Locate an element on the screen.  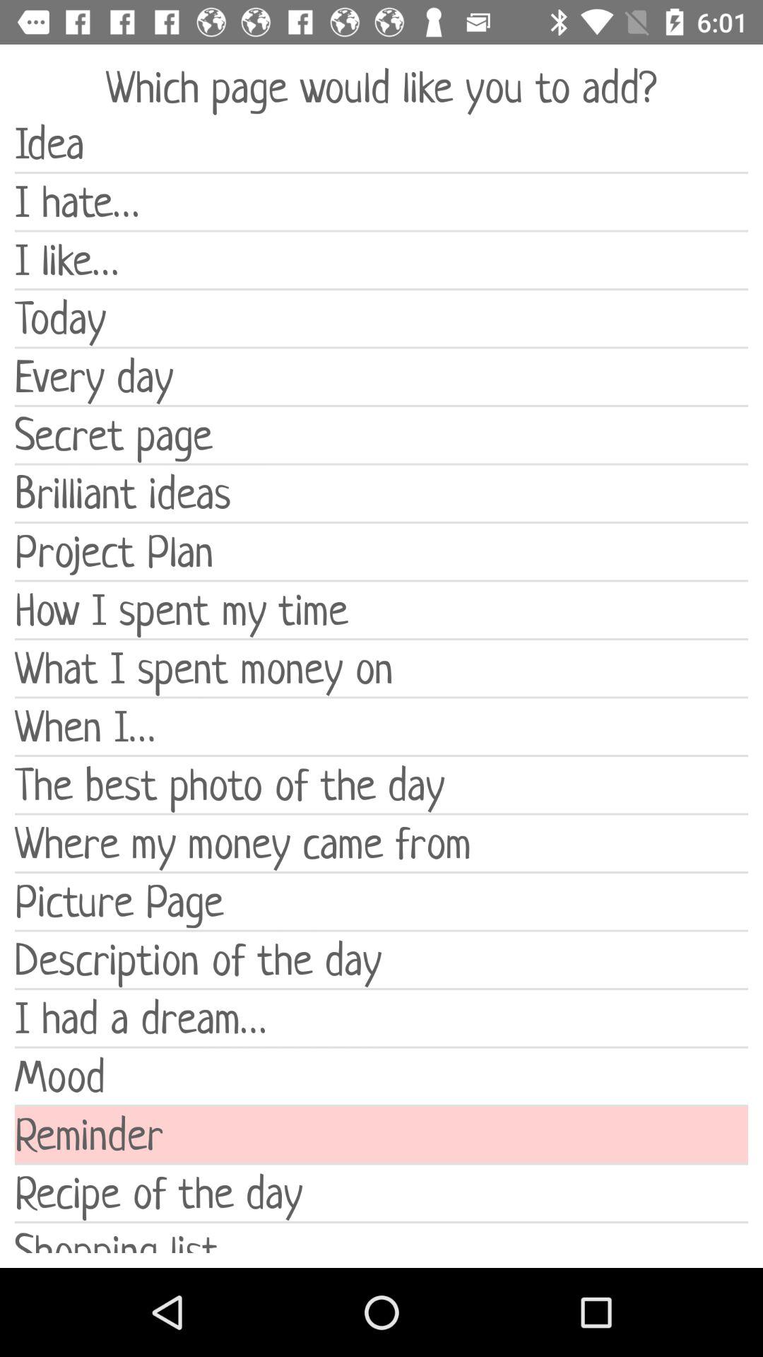
click item below the which page would item is located at coordinates (381, 143).